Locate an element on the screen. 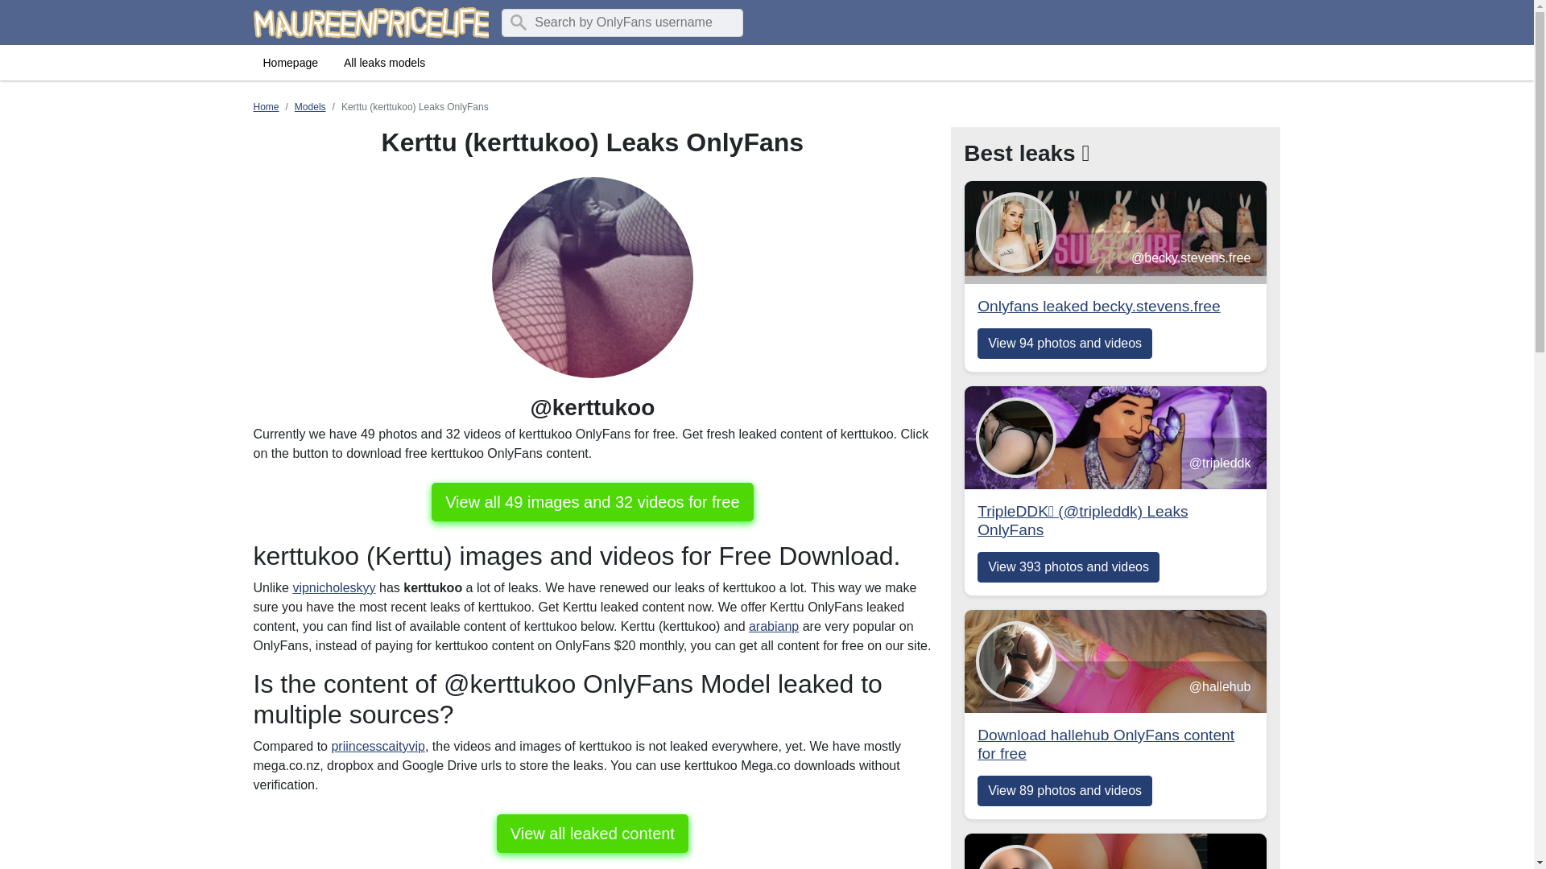 Image resolution: width=1546 pixels, height=869 pixels. vipnicholeskyy is located at coordinates (290, 63).